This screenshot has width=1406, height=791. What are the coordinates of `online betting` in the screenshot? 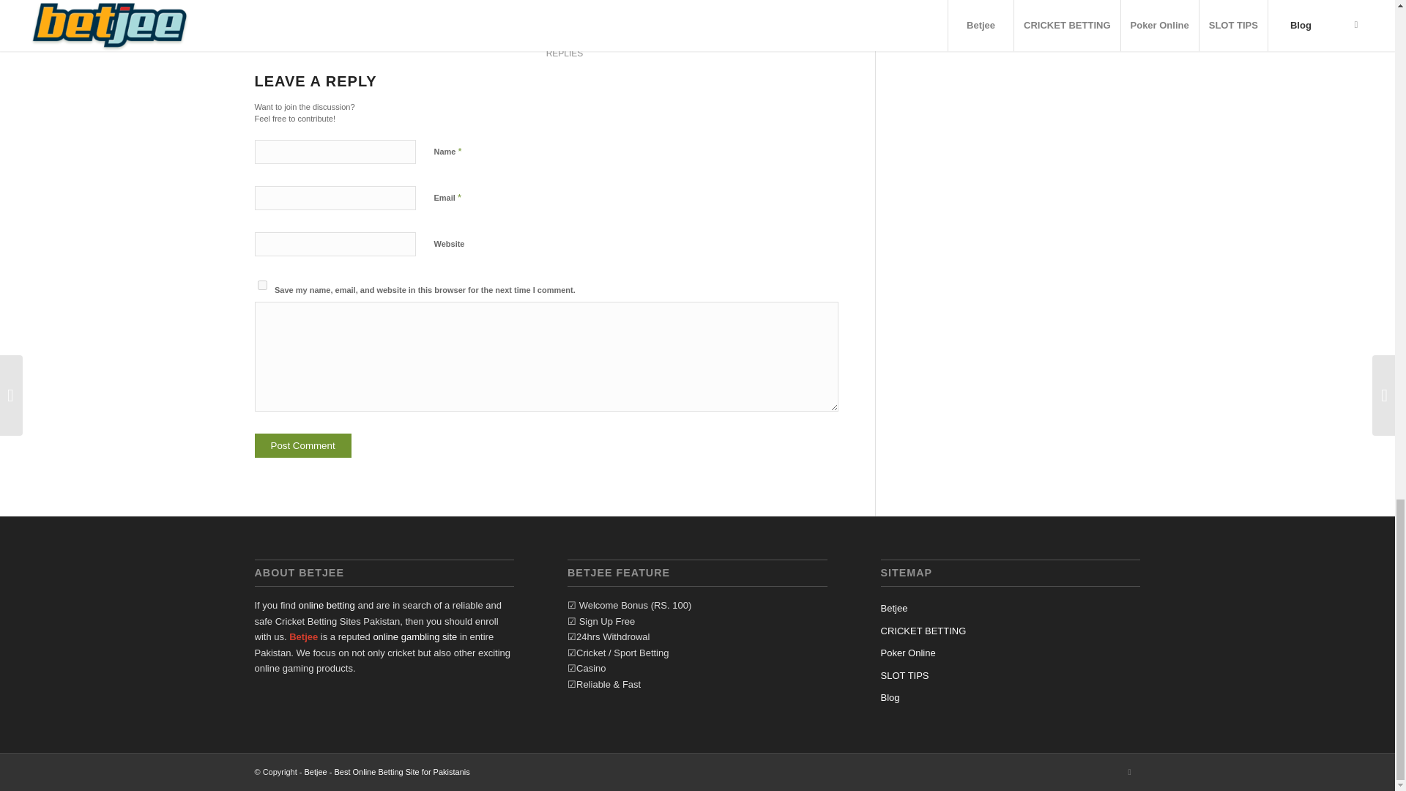 It's located at (326, 605).